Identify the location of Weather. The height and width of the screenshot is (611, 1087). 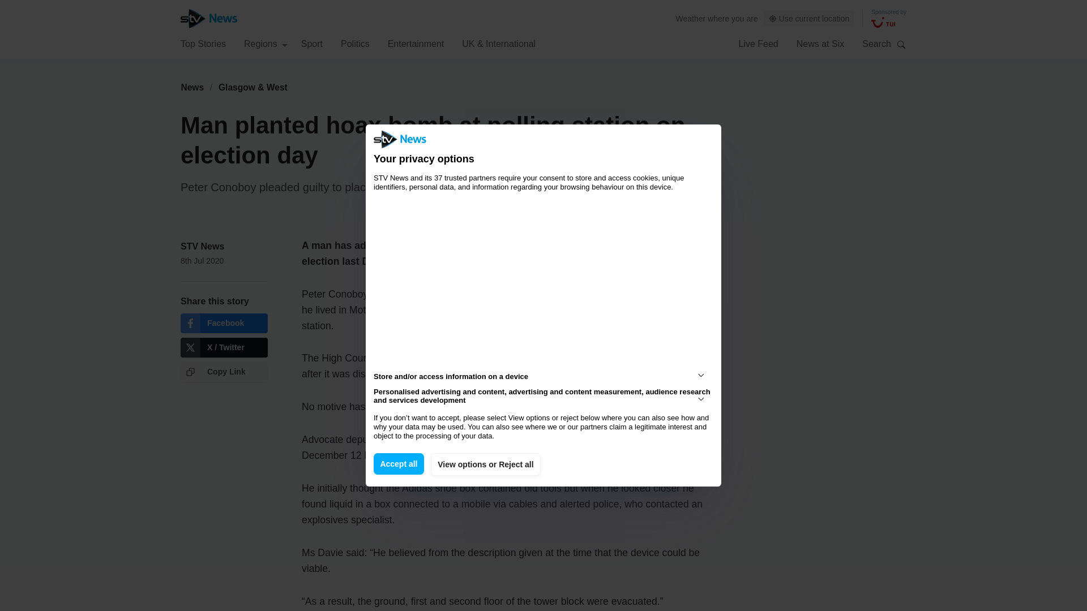
(691, 18).